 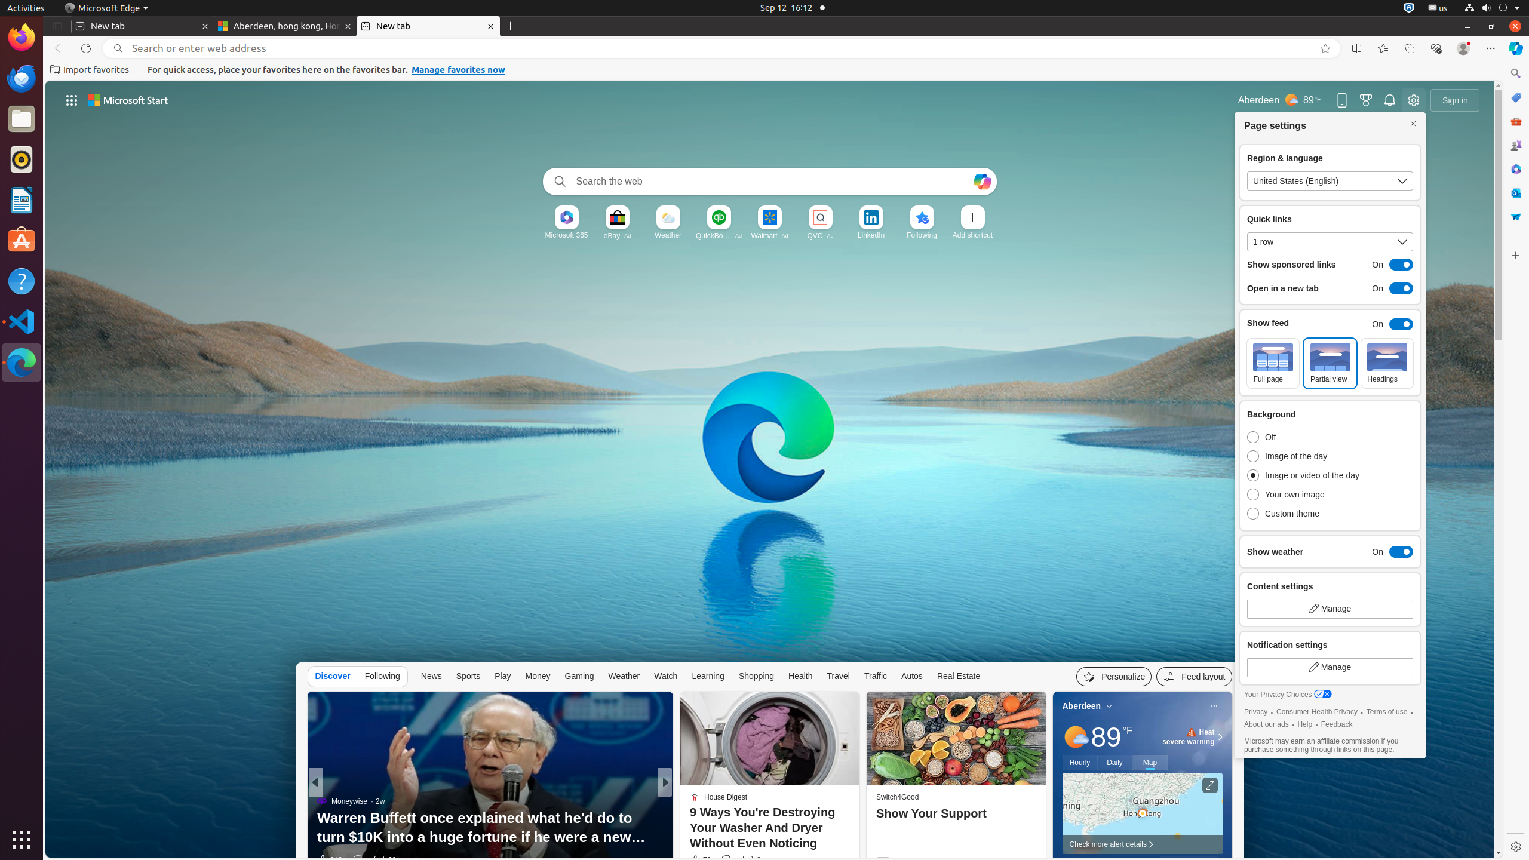 I want to click on Tab actions menu, so click(x=57, y=26).